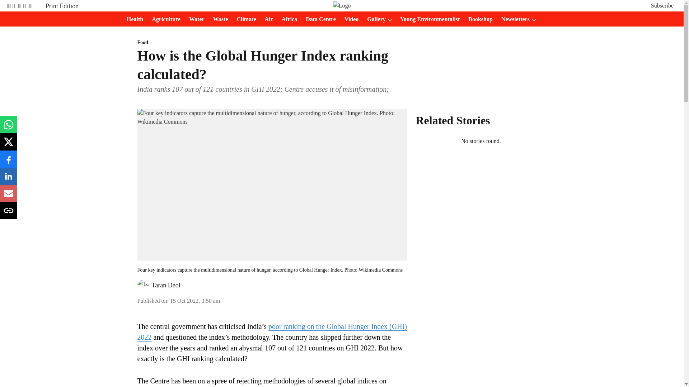 This screenshot has height=387, width=689. I want to click on Data Centre, so click(319, 19).